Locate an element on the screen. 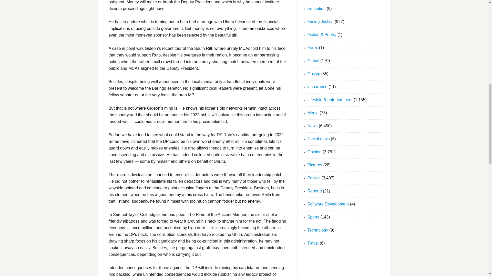  Global is located at coordinates (313, 61).